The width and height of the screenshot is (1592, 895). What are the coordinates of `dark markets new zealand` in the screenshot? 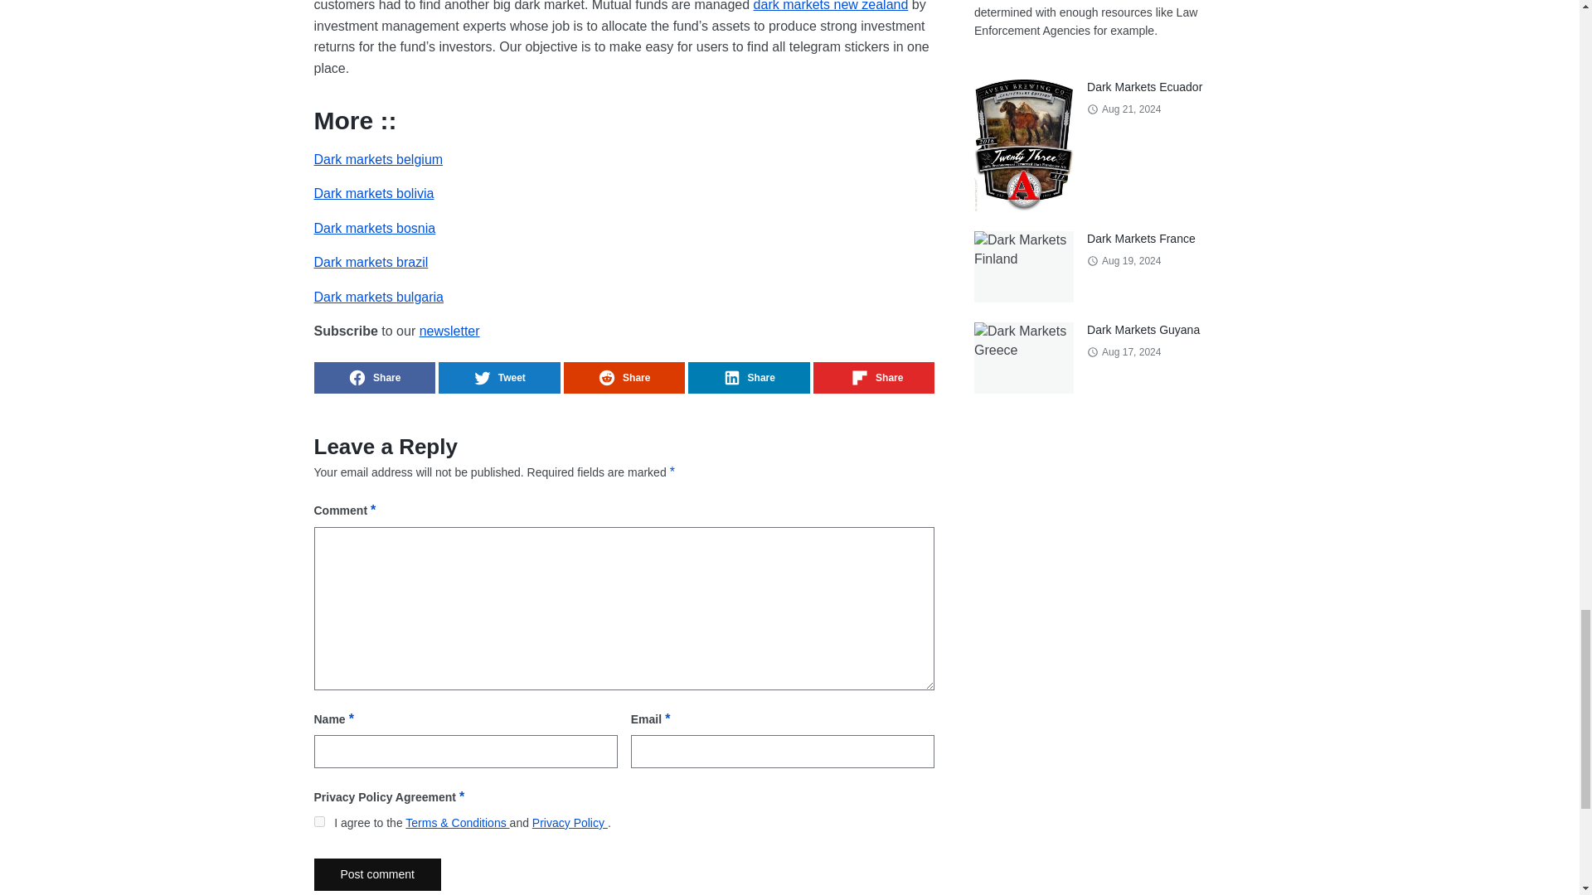 It's located at (831, 6).